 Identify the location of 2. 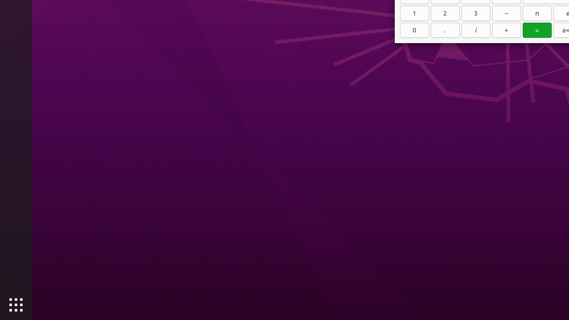
(445, 13).